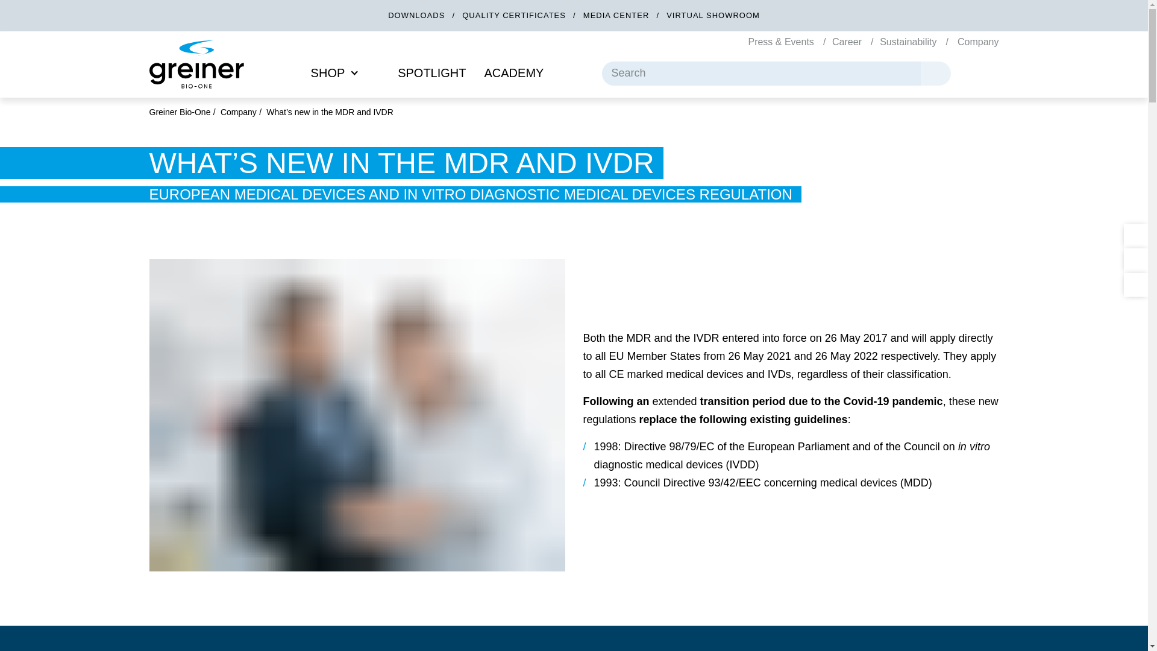  What do you see at coordinates (713, 16) in the screenshot?
I see `VIRTUAL SHOWROOM` at bounding box center [713, 16].